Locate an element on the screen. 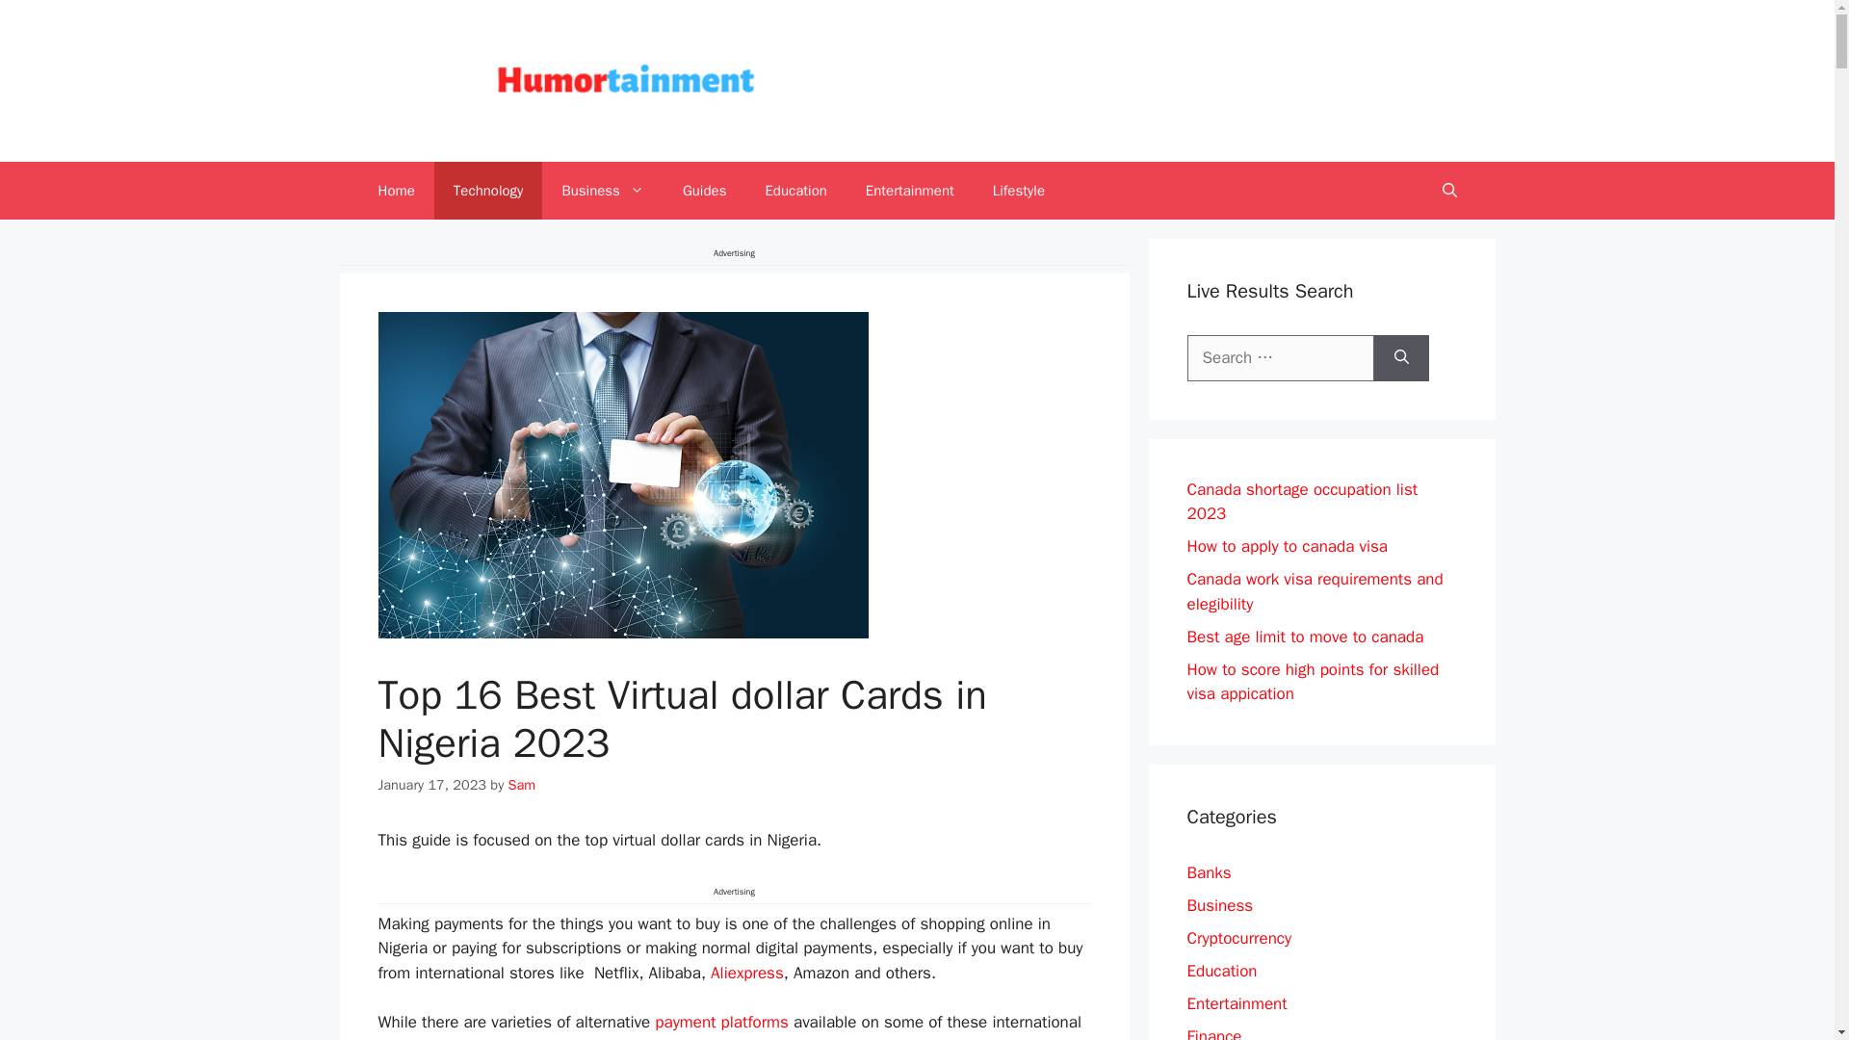  View all posts by Sam is located at coordinates (522, 784).